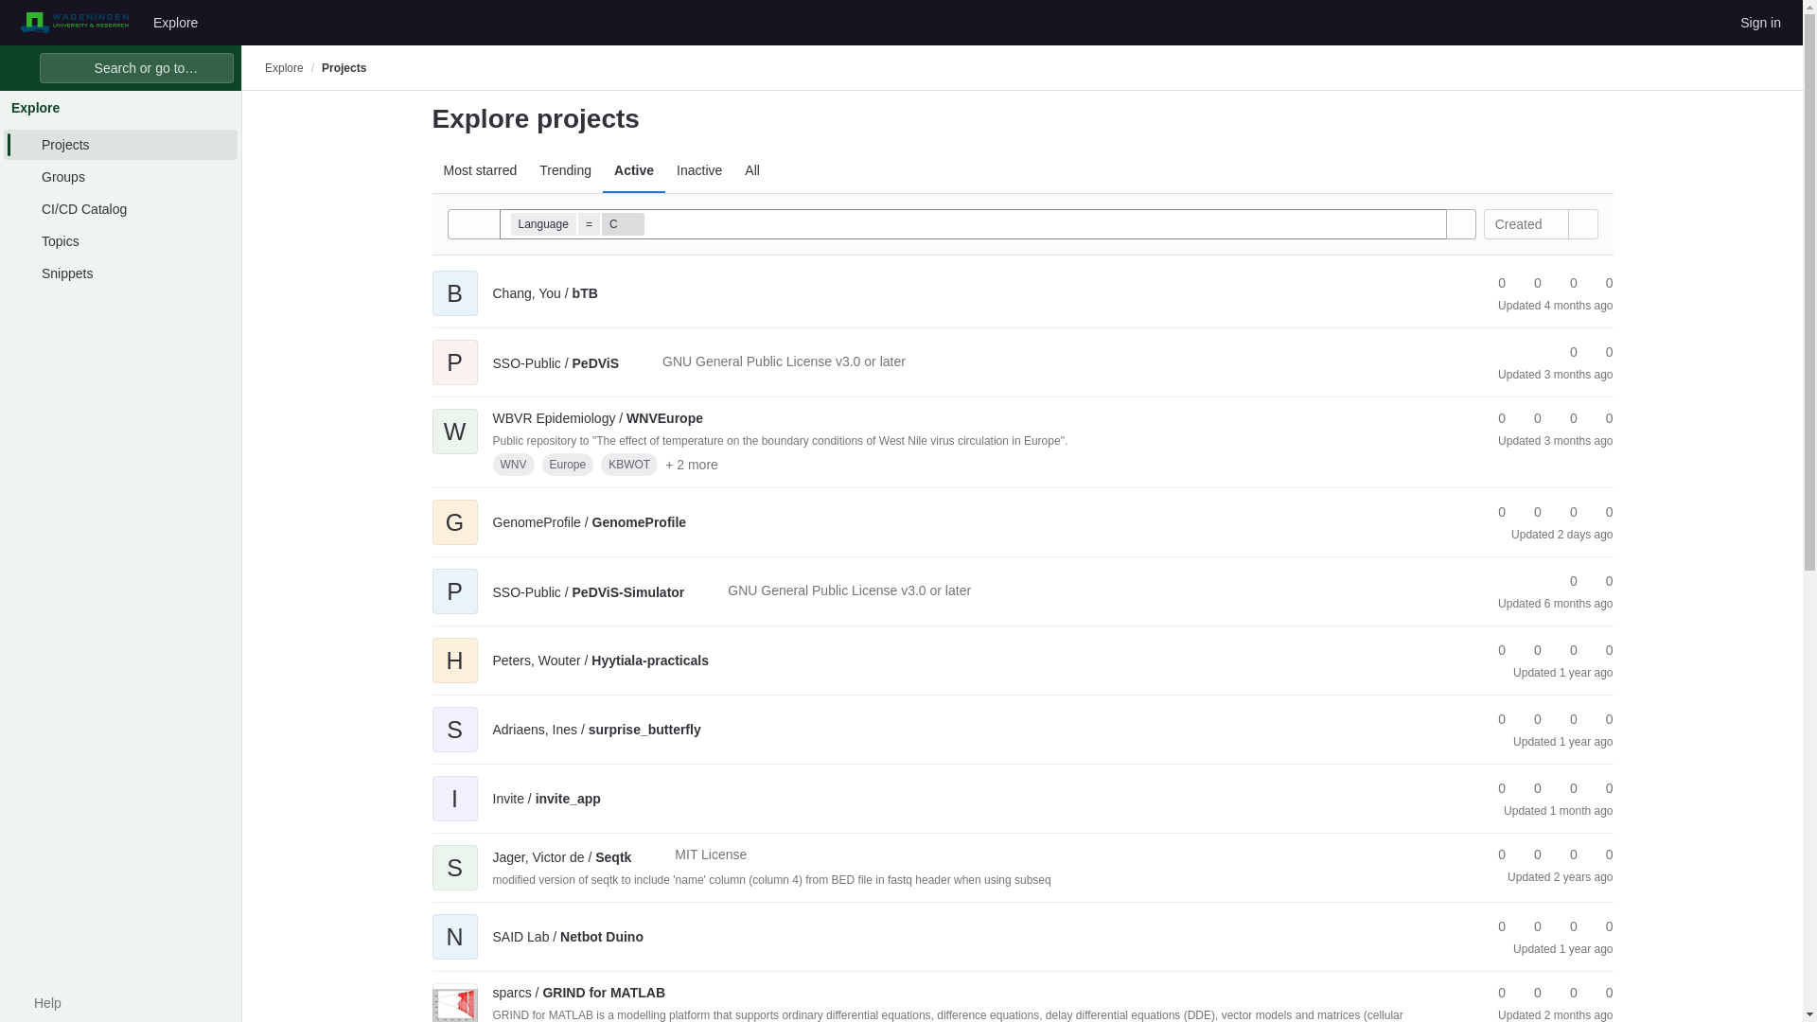 The height and width of the screenshot is (1022, 1817). What do you see at coordinates (120, 273) in the screenshot?
I see `Snippets` at bounding box center [120, 273].